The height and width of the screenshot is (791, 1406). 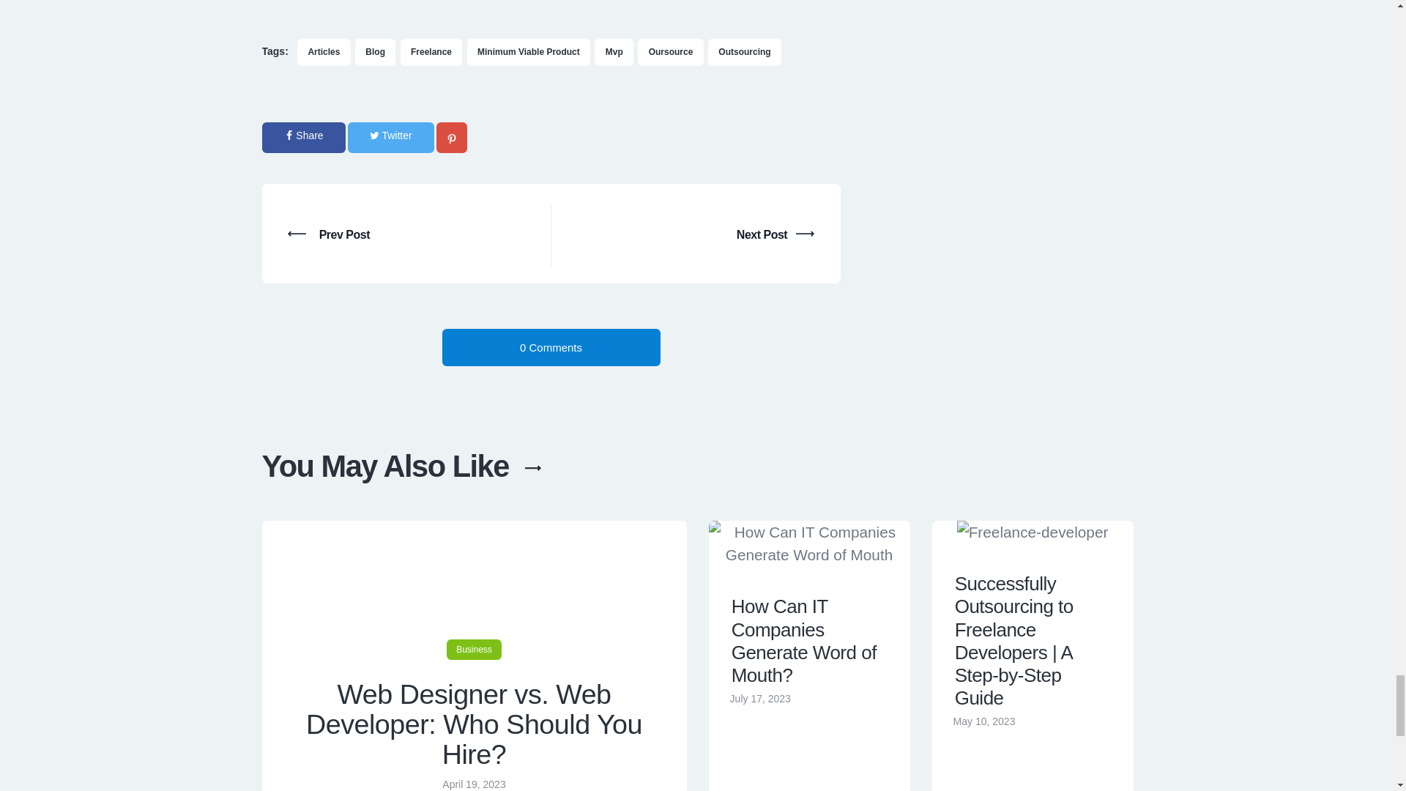 What do you see at coordinates (529, 52) in the screenshot?
I see `Minimum Viable Product` at bounding box center [529, 52].